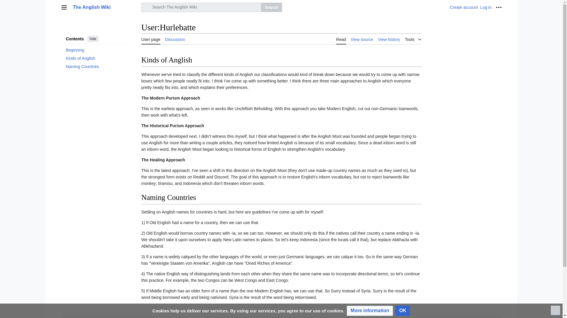 The width and height of the screenshot is (567, 318). I want to click on View history, so click(389, 39).